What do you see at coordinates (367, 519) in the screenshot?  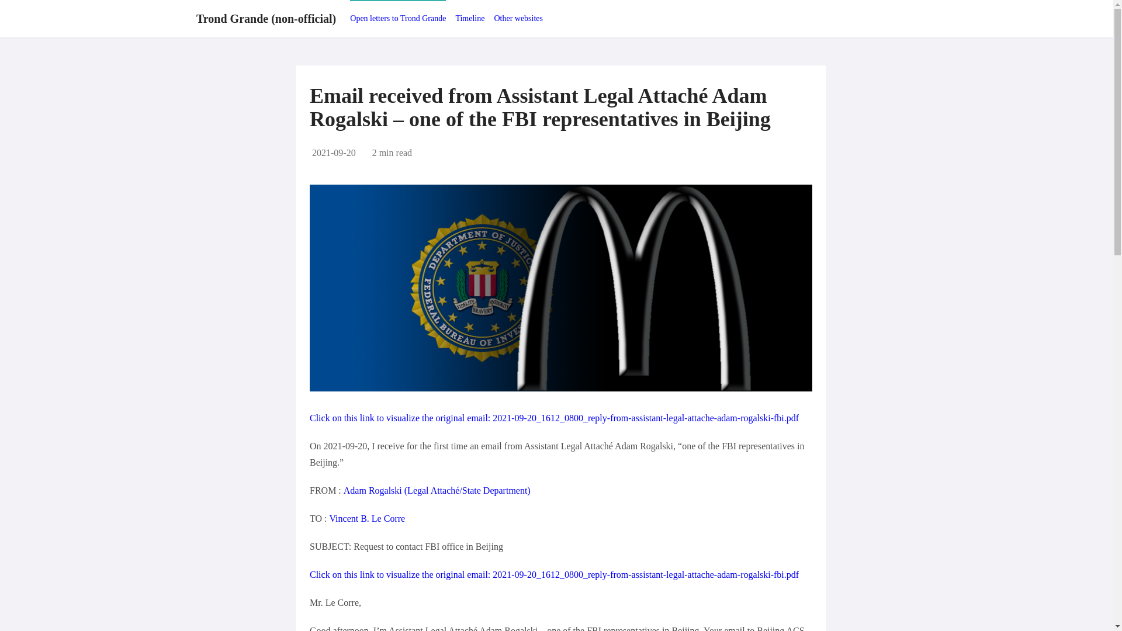 I see `Vincent B. Le Corre` at bounding box center [367, 519].